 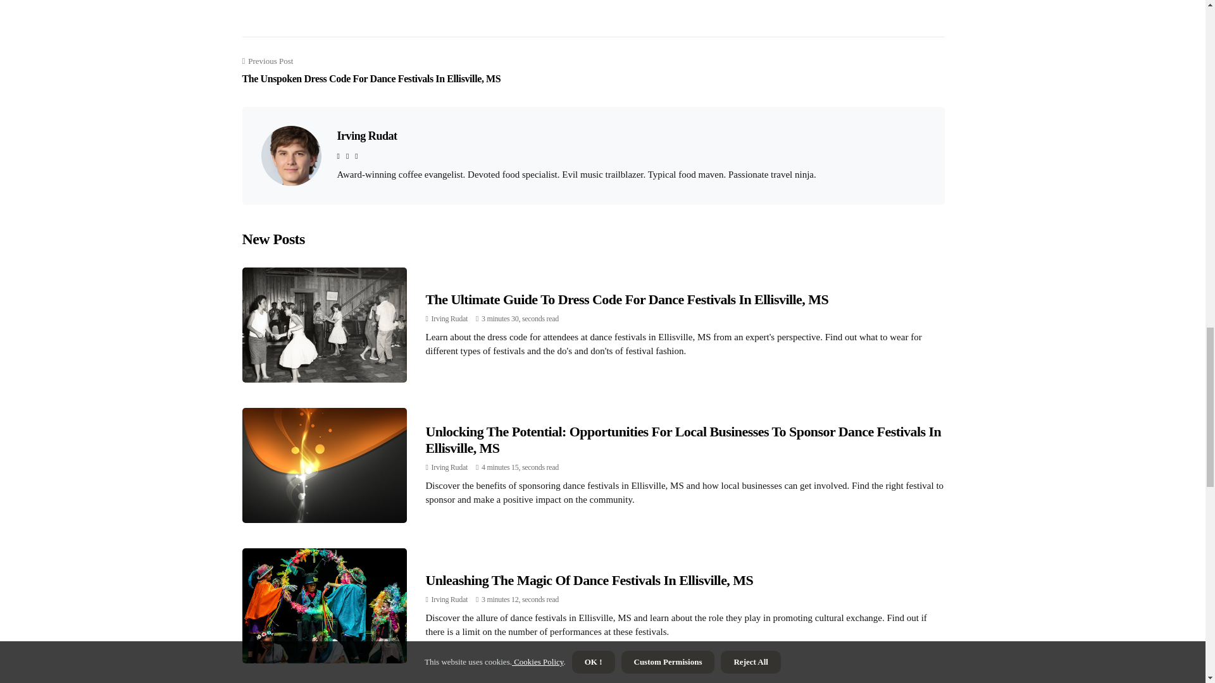 What do you see at coordinates (449, 599) in the screenshot?
I see `Posts by Irving Rudat` at bounding box center [449, 599].